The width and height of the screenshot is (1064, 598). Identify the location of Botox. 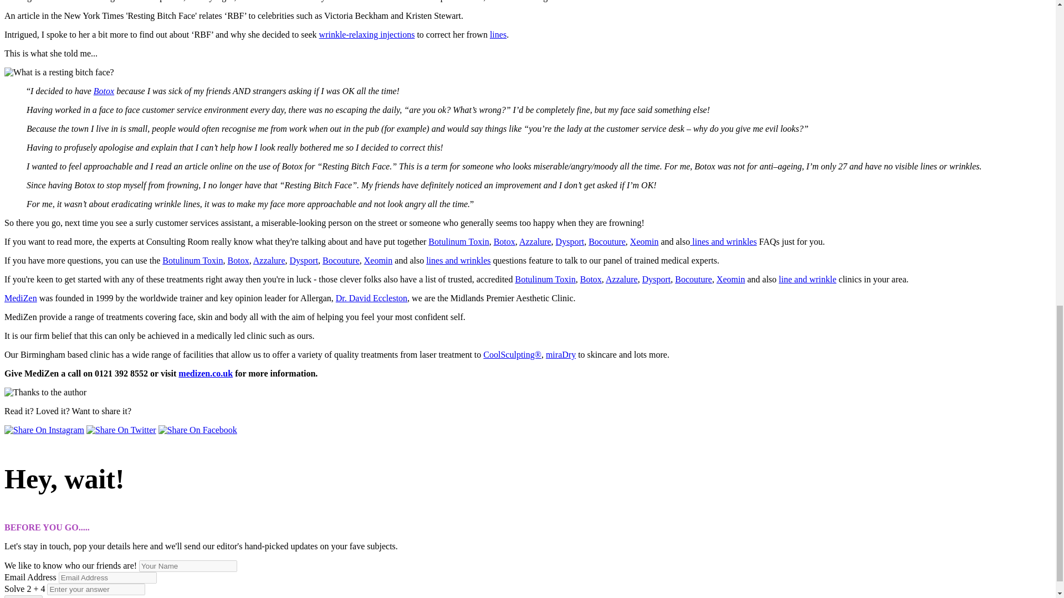
(103, 91).